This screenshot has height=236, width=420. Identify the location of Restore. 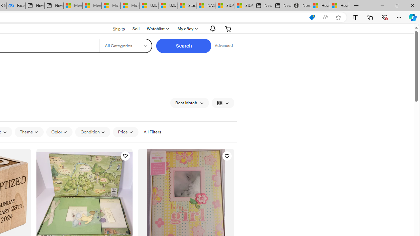
(397, 5).